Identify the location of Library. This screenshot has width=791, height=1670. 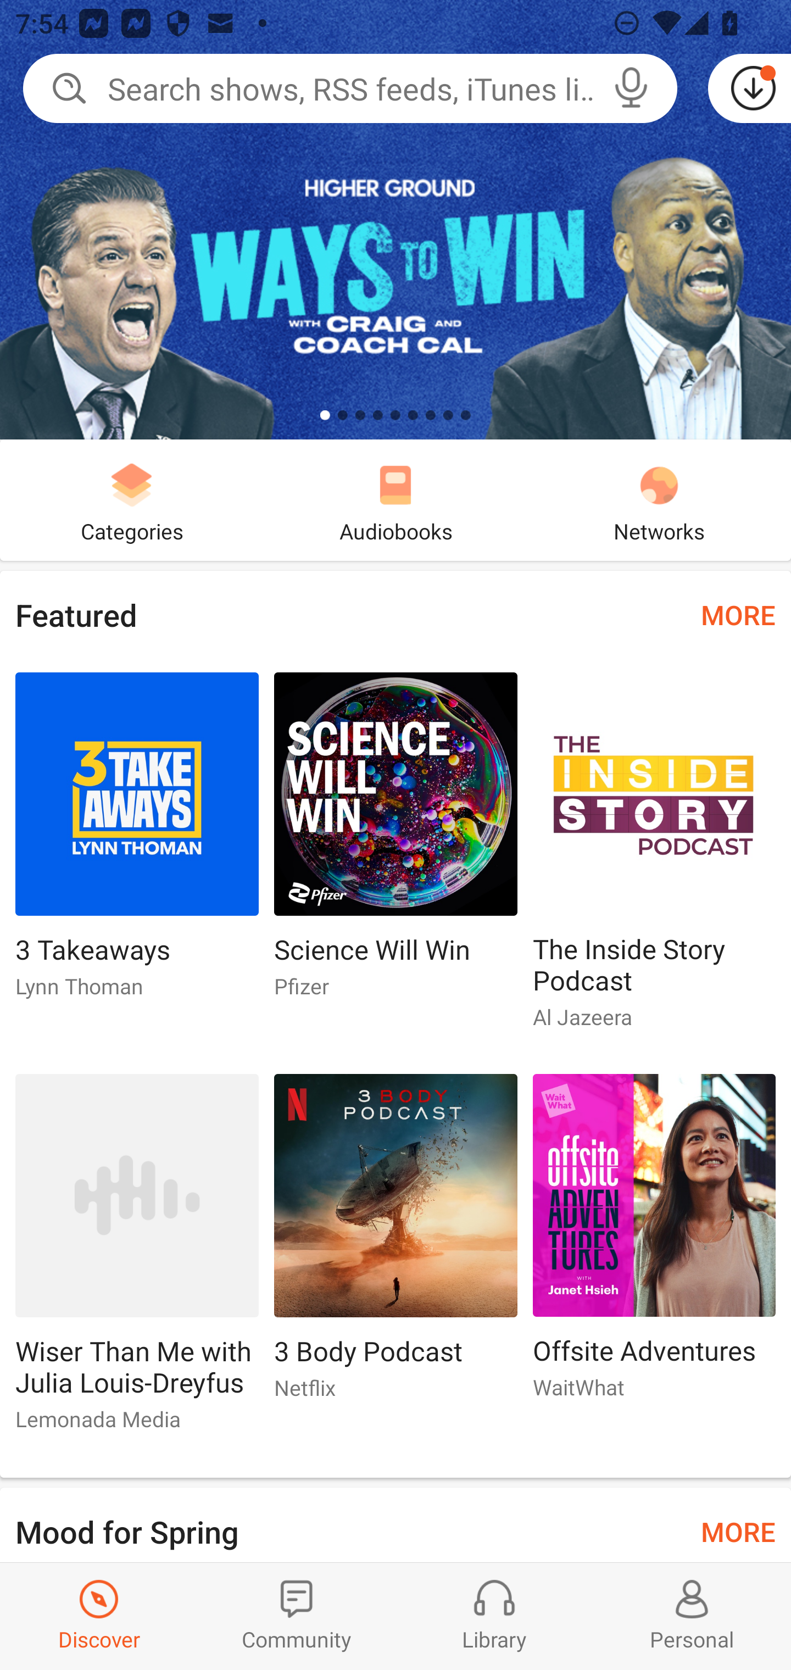
(494, 1616).